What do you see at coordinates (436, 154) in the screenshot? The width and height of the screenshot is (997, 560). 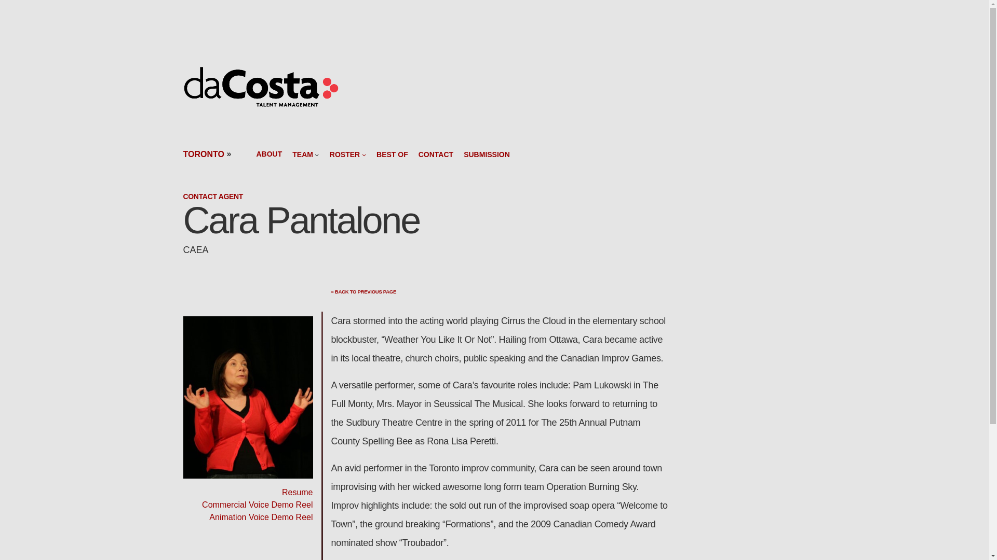 I see `CONTACT` at bounding box center [436, 154].